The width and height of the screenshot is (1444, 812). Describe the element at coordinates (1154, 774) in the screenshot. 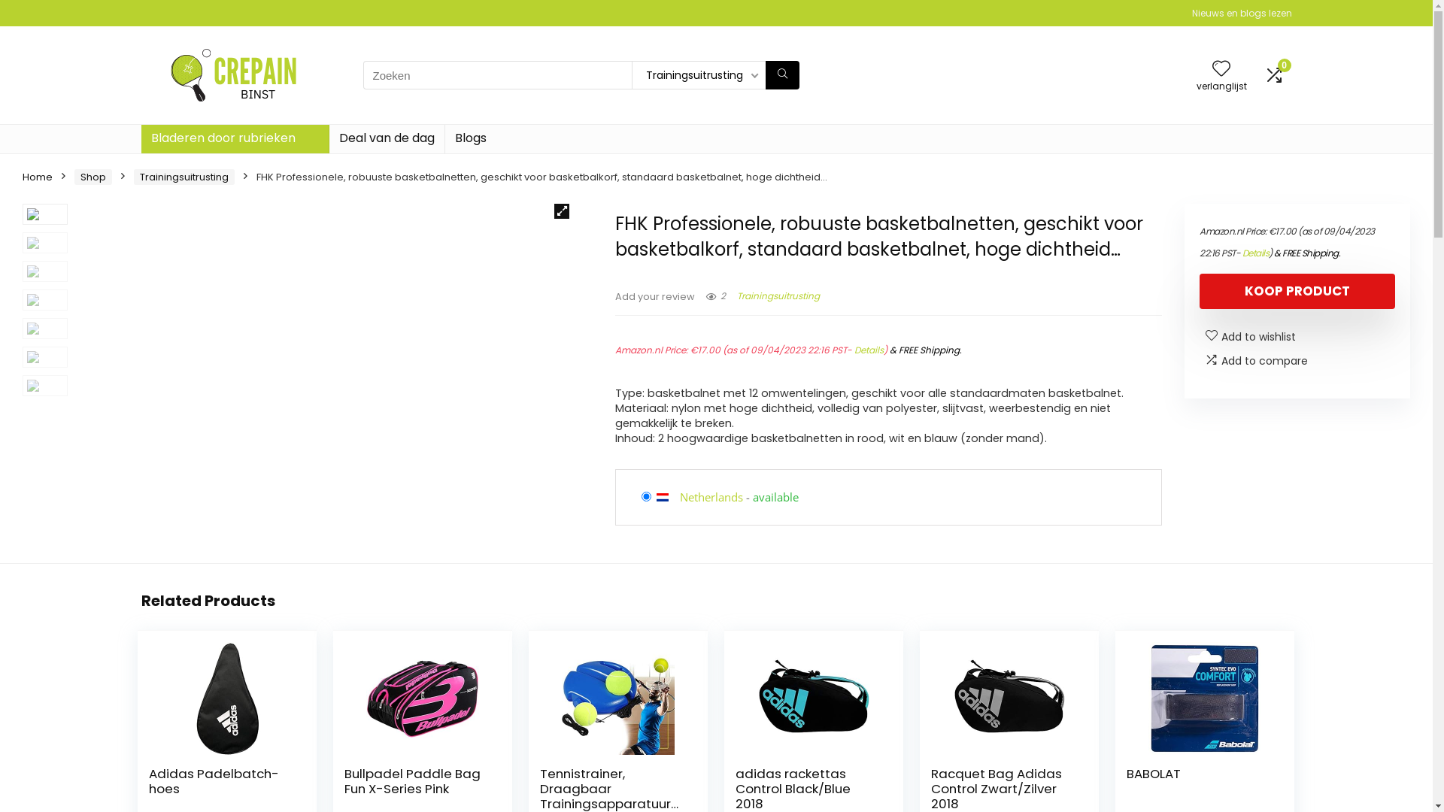

I see `BABOLAT` at that location.